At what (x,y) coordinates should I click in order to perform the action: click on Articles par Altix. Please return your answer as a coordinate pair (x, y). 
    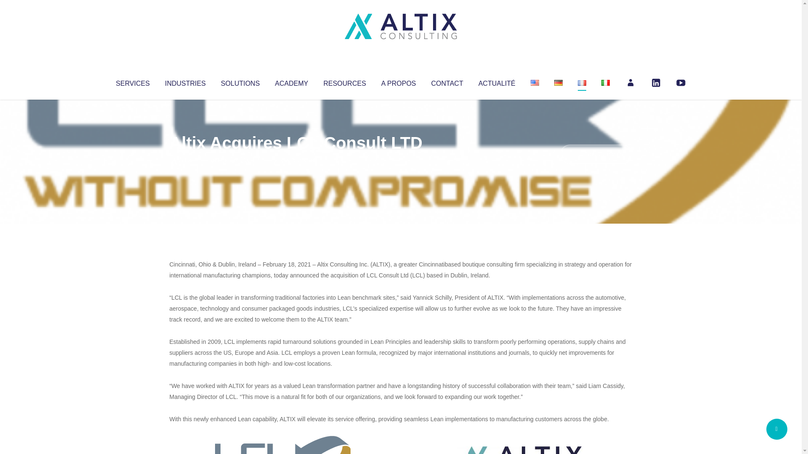
    Looking at the image, I should click on (185, 160).